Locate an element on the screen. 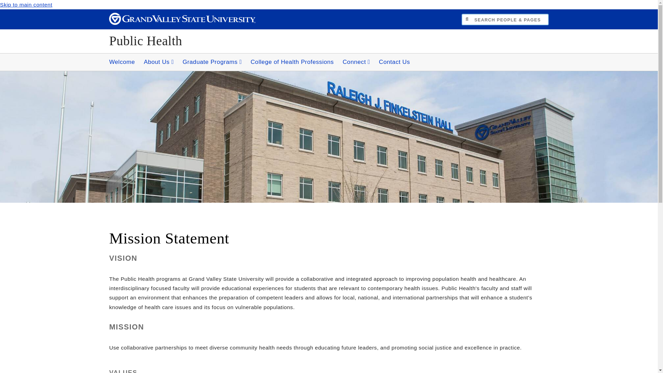 This screenshot has width=663, height=373. Public Health is located at coordinates (145, 41).